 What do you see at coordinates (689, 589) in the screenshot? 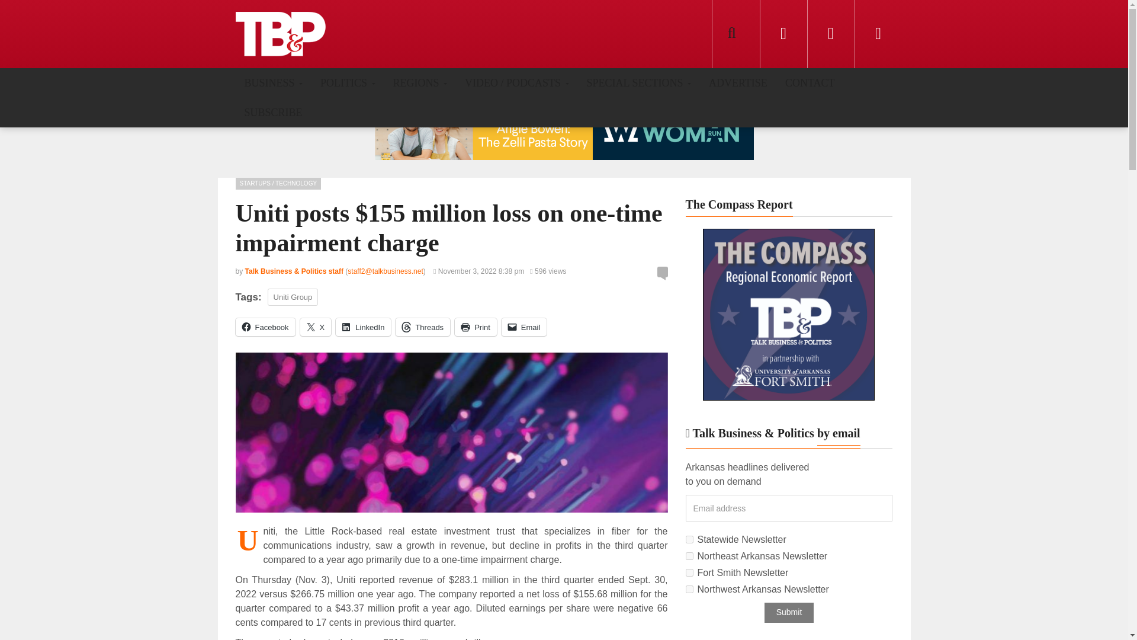
I see `536baa6e11` at bounding box center [689, 589].